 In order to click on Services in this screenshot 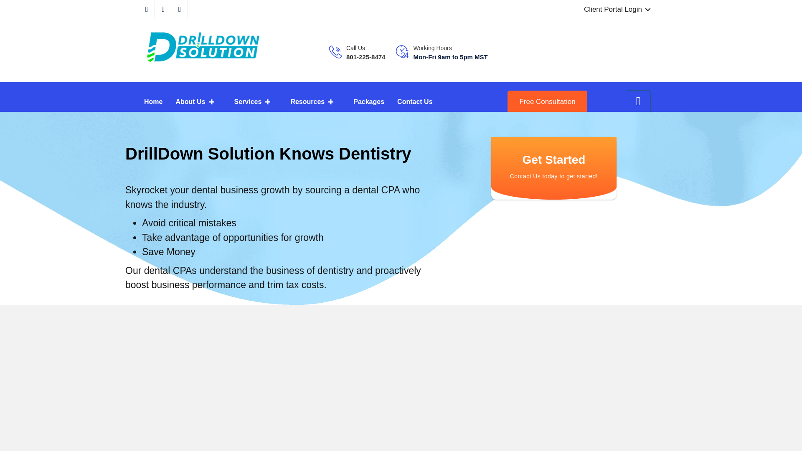, I will do `click(256, 101)`.